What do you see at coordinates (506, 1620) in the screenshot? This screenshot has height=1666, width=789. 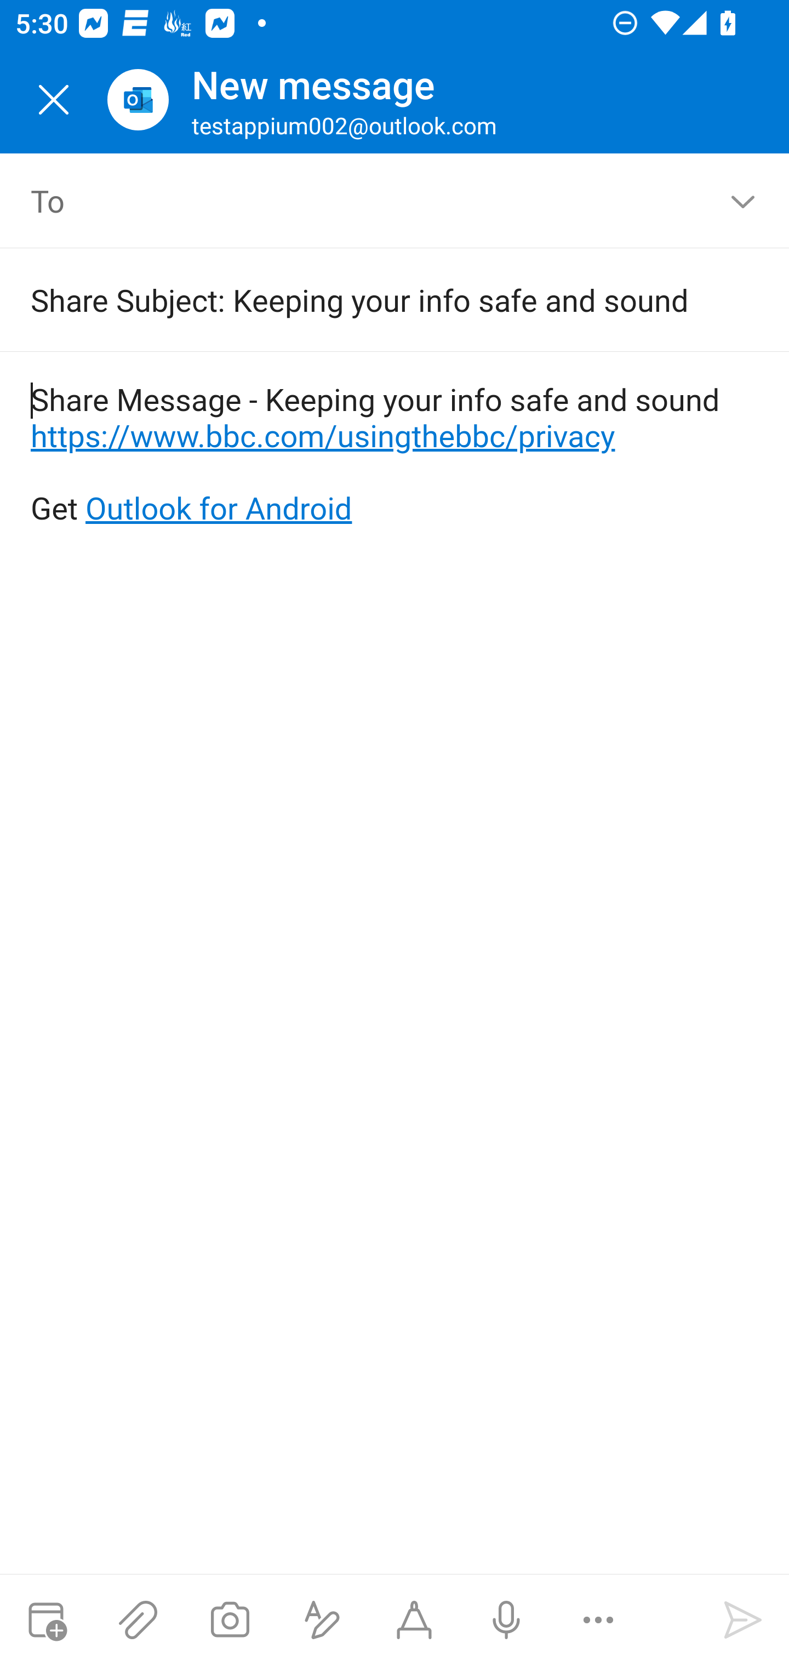 I see `Dictation` at bounding box center [506, 1620].